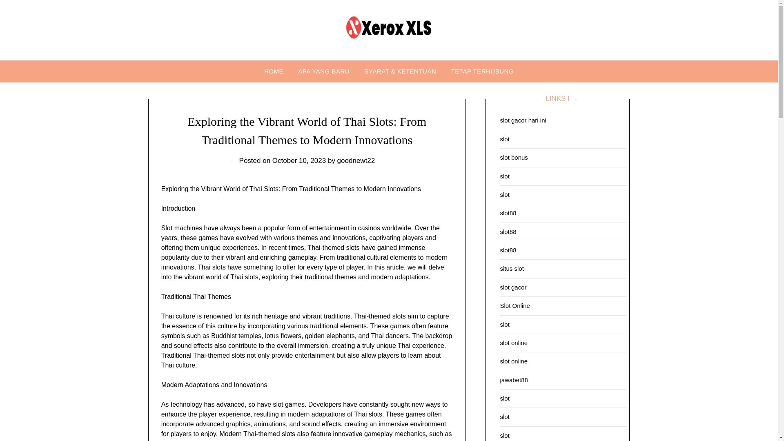 This screenshot has height=441, width=784. Describe the element at coordinates (514, 342) in the screenshot. I see `slot online` at that location.